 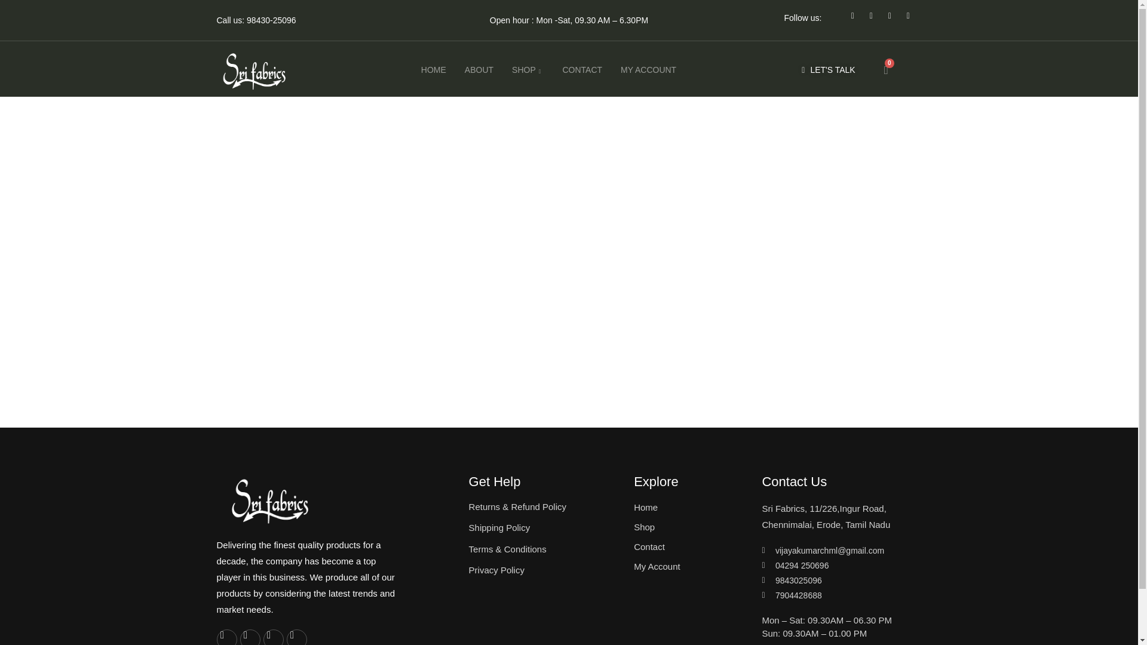 I want to click on Privacy Policy, so click(x=546, y=570).